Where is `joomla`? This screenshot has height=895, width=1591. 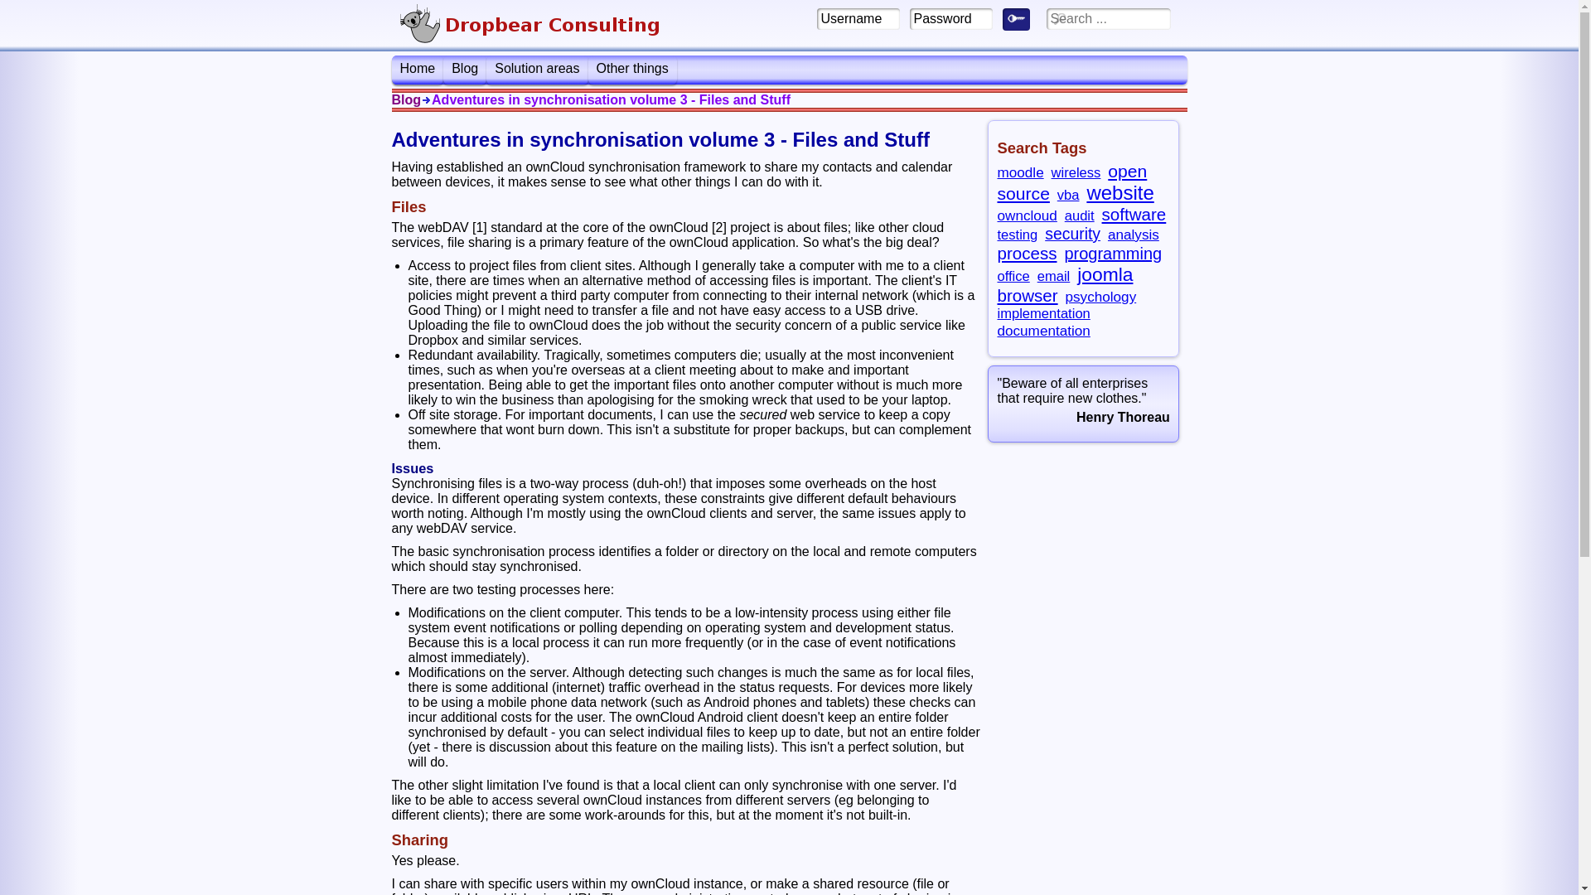 joomla is located at coordinates (1105, 274).